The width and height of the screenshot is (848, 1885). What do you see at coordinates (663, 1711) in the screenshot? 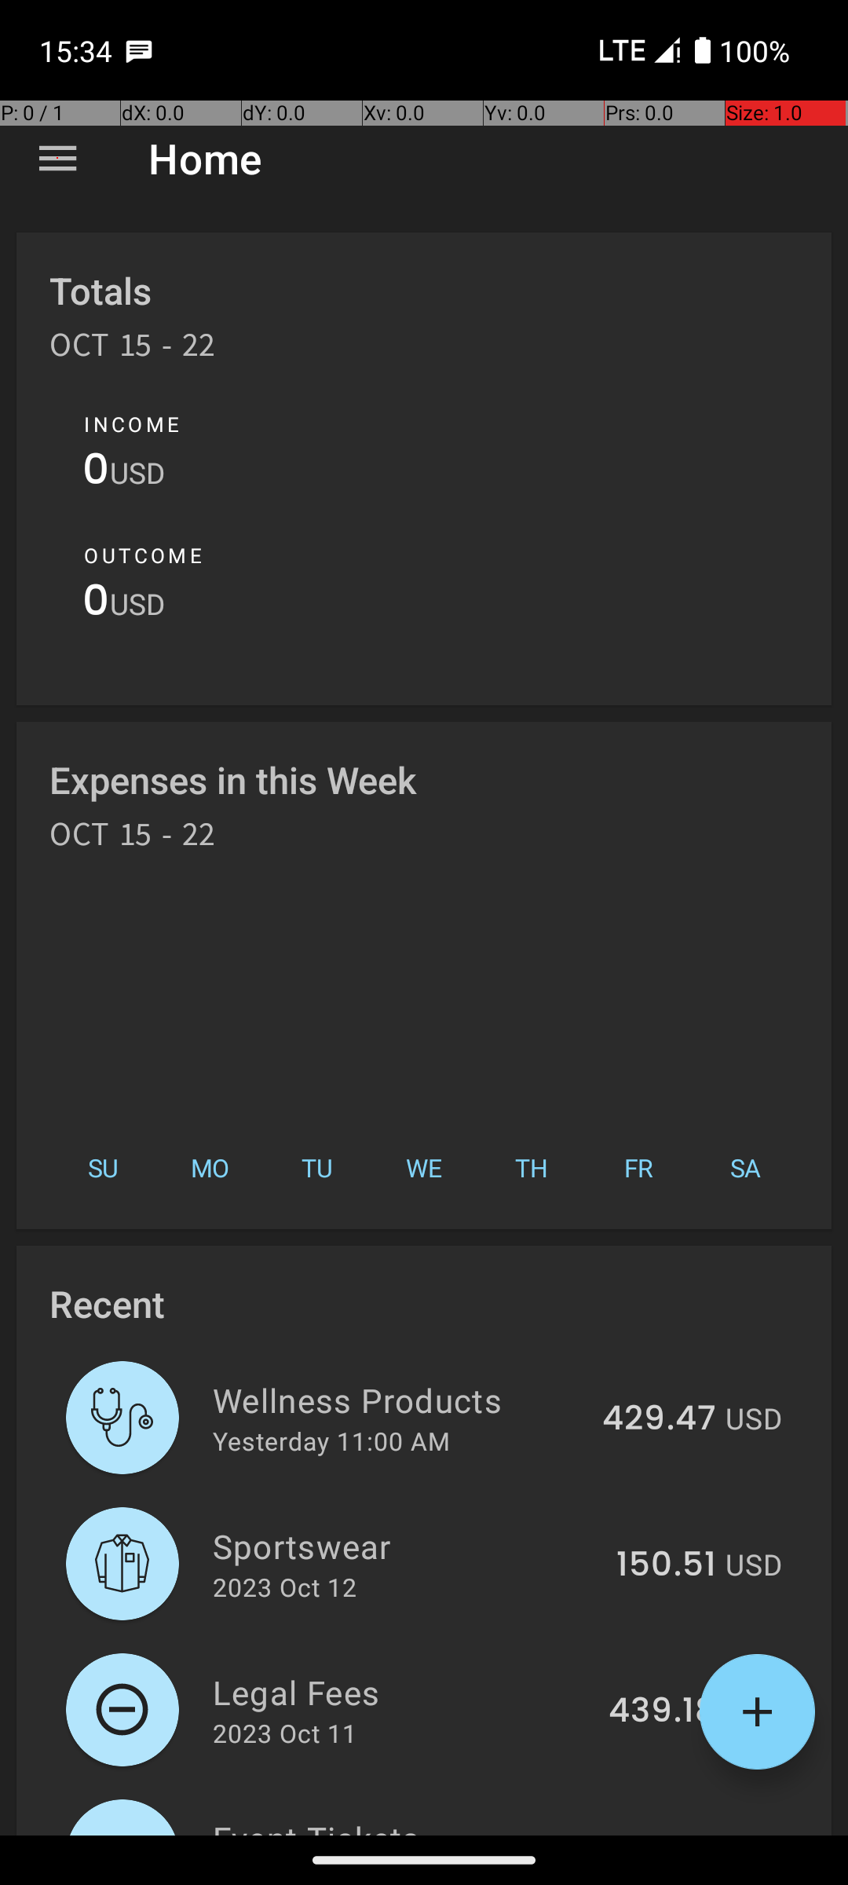
I see `439.18` at bounding box center [663, 1711].